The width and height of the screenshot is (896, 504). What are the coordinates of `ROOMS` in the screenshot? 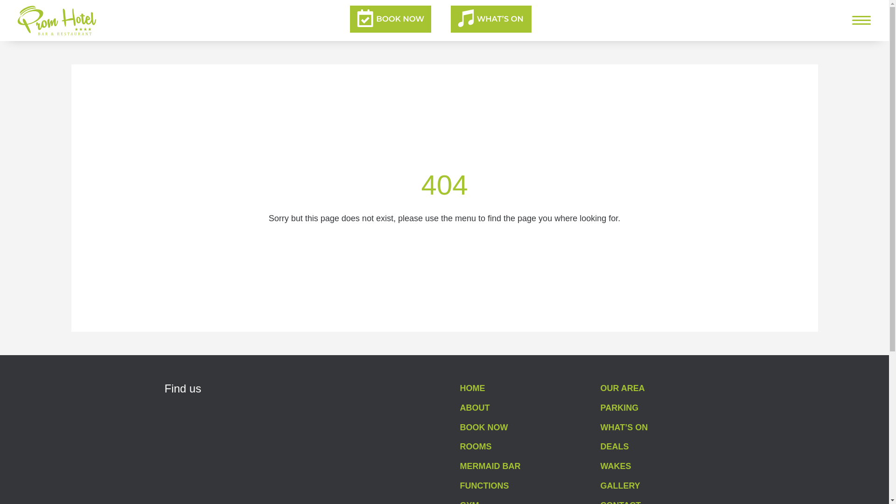 It's located at (476, 446).